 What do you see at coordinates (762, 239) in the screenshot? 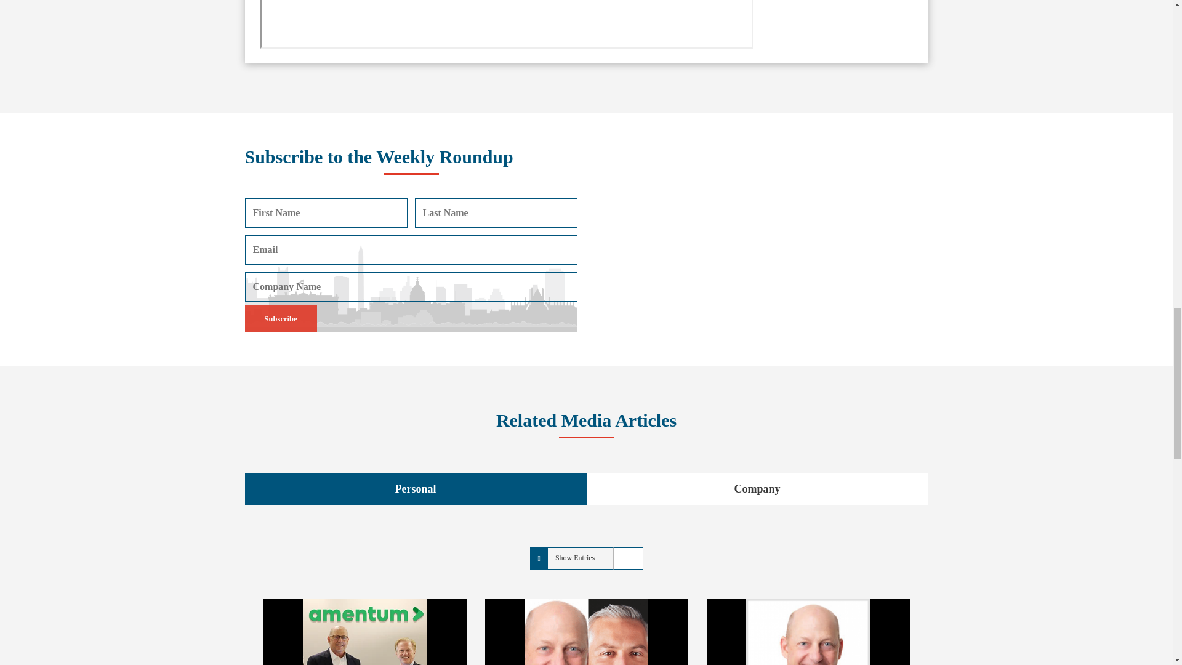
I see `Video Testimonials` at bounding box center [762, 239].